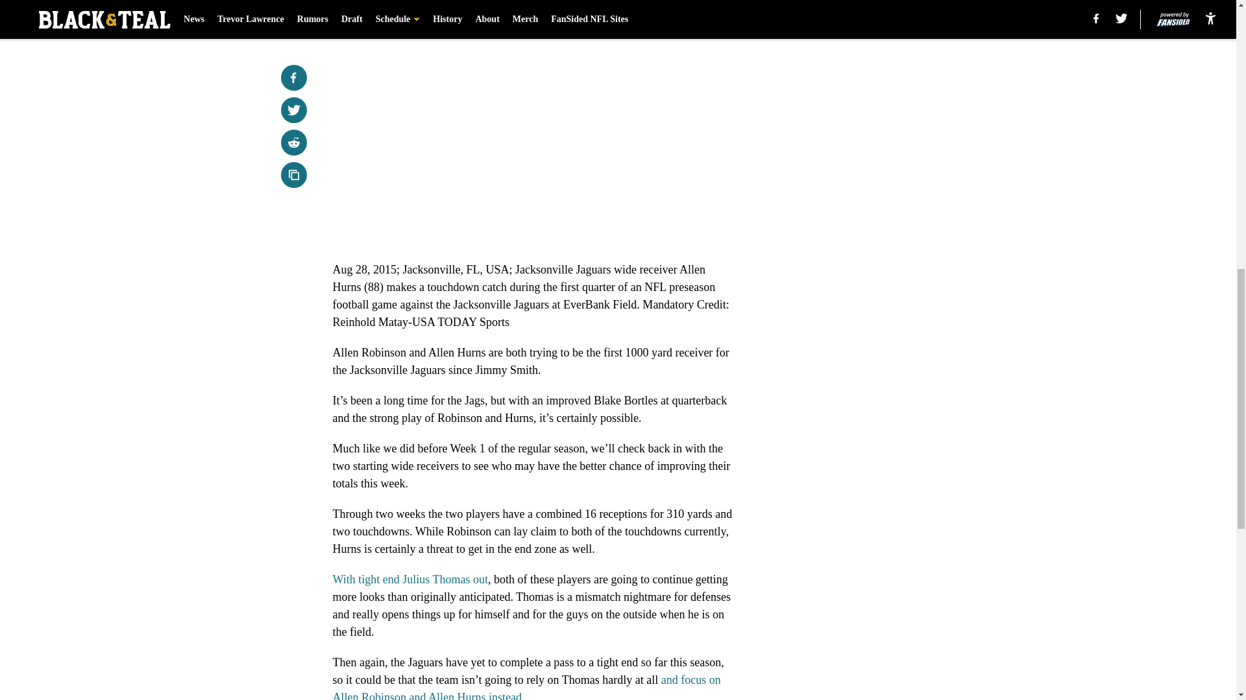  What do you see at coordinates (409, 579) in the screenshot?
I see `With tight end Julius Thomas out` at bounding box center [409, 579].